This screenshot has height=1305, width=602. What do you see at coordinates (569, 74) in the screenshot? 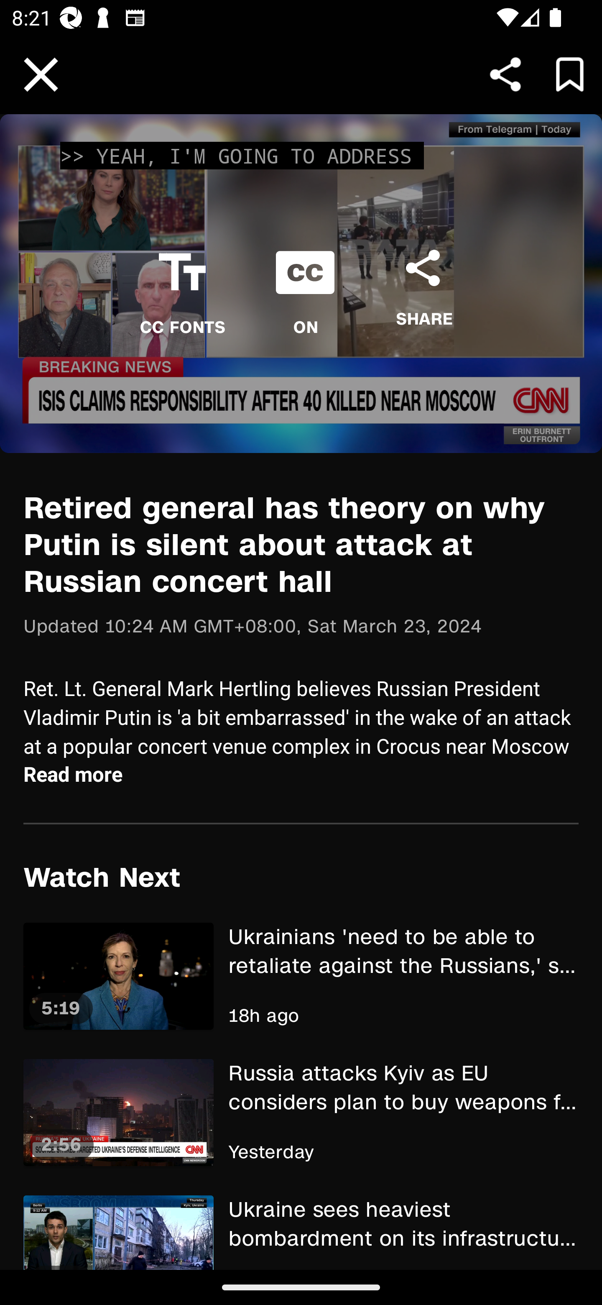
I see `Bookmark` at bounding box center [569, 74].